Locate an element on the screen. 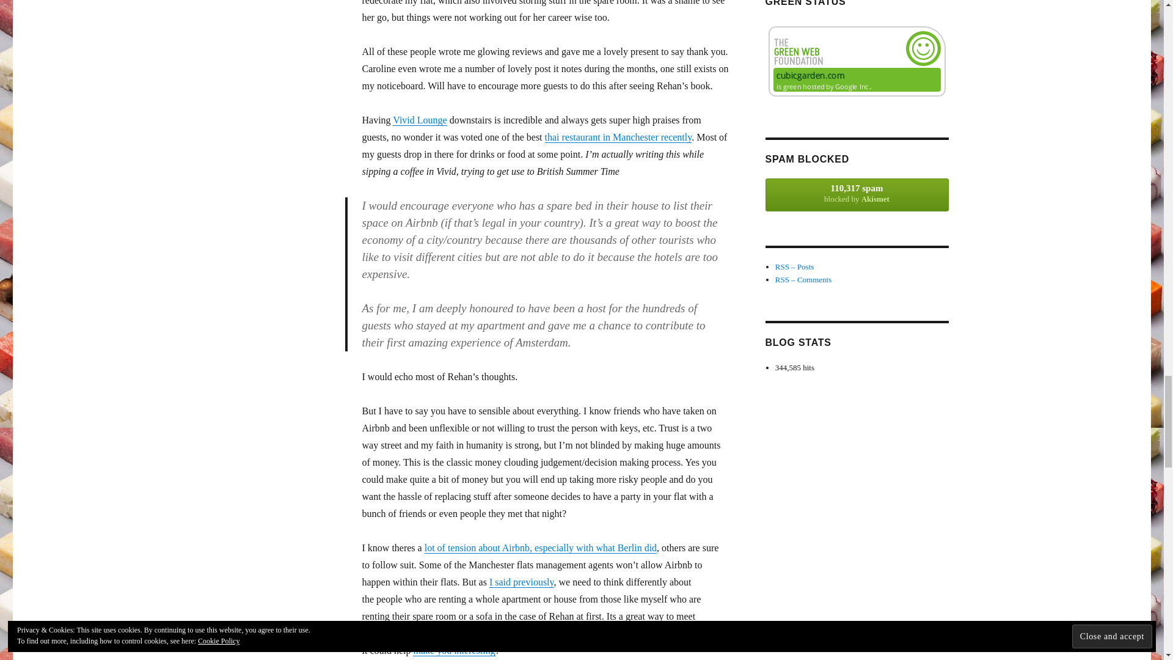  make you interesting is located at coordinates (453, 650).